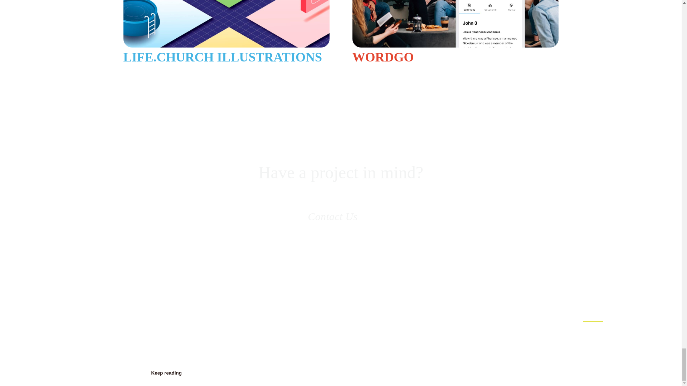  I want to click on WORK, so click(593, 312).